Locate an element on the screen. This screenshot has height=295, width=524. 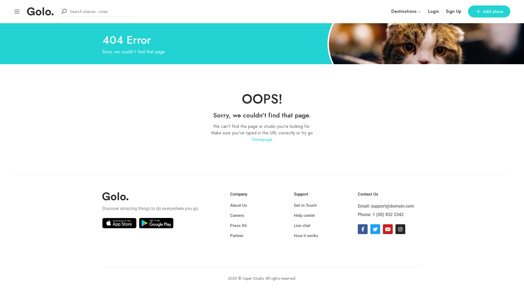
Careers is located at coordinates (262, 216).